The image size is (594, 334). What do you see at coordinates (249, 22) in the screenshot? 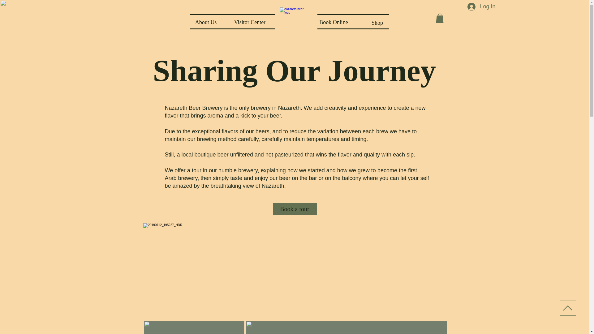
I see `Visitor Center` at bounding box center [249, 22].